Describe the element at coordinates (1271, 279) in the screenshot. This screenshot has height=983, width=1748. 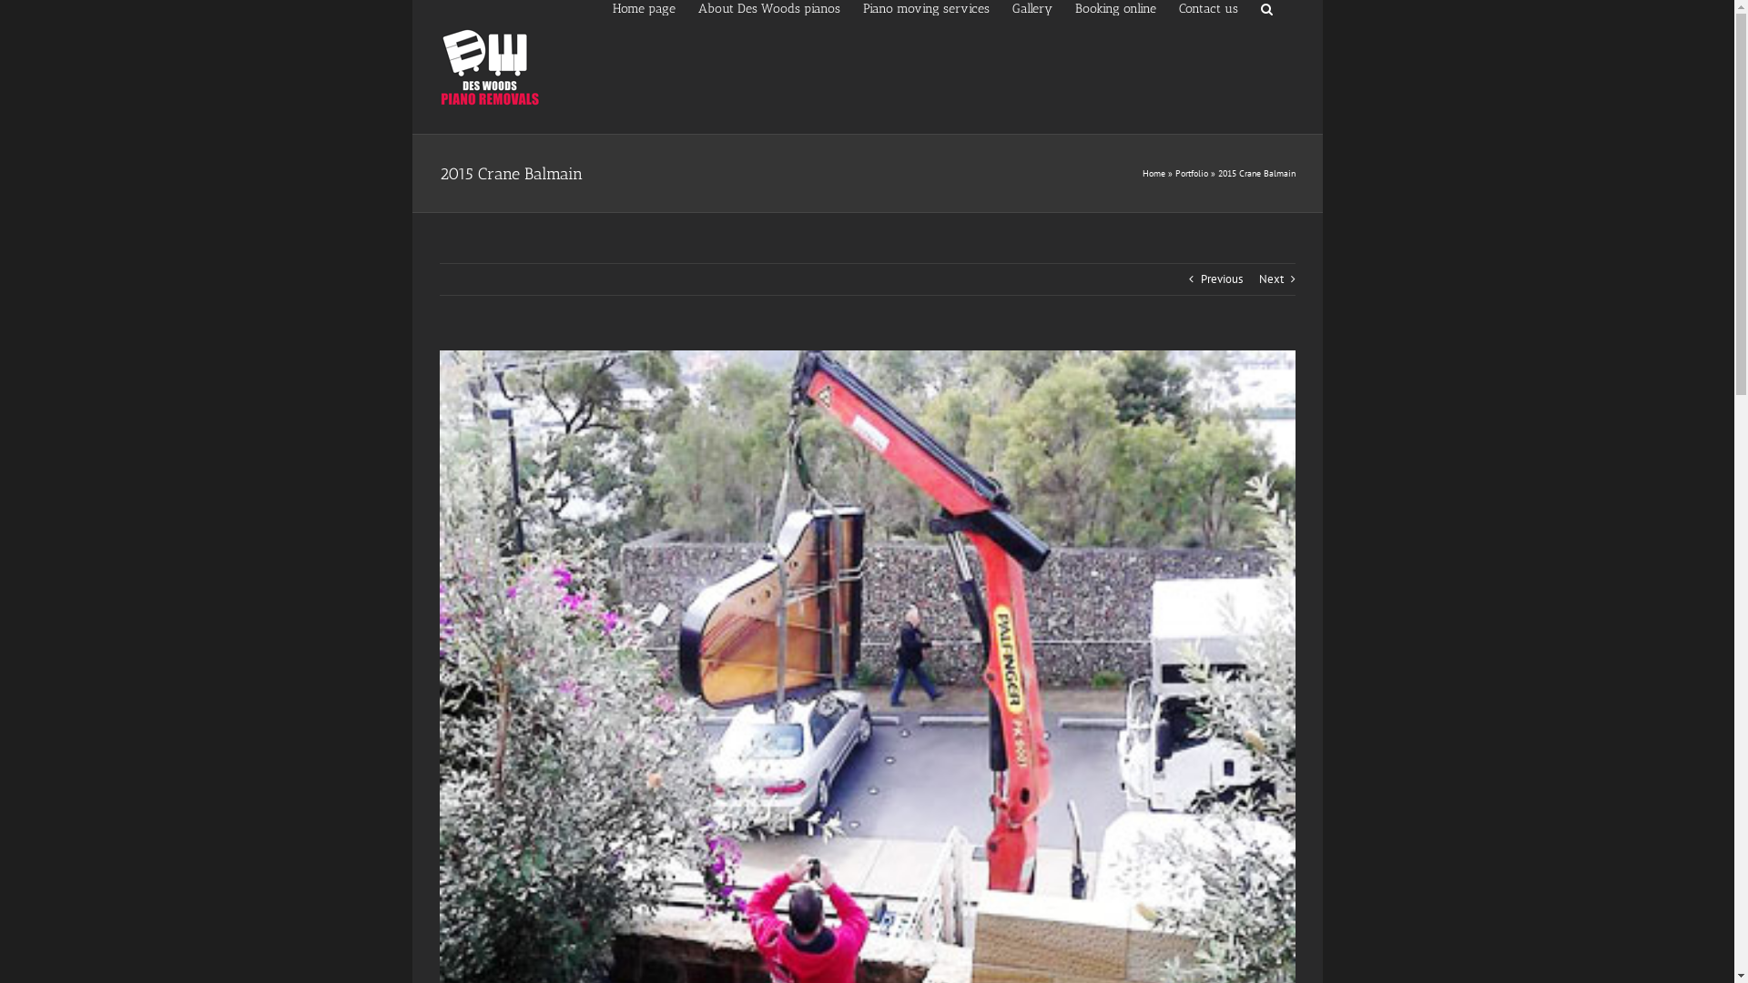
I see `Next` at that location.